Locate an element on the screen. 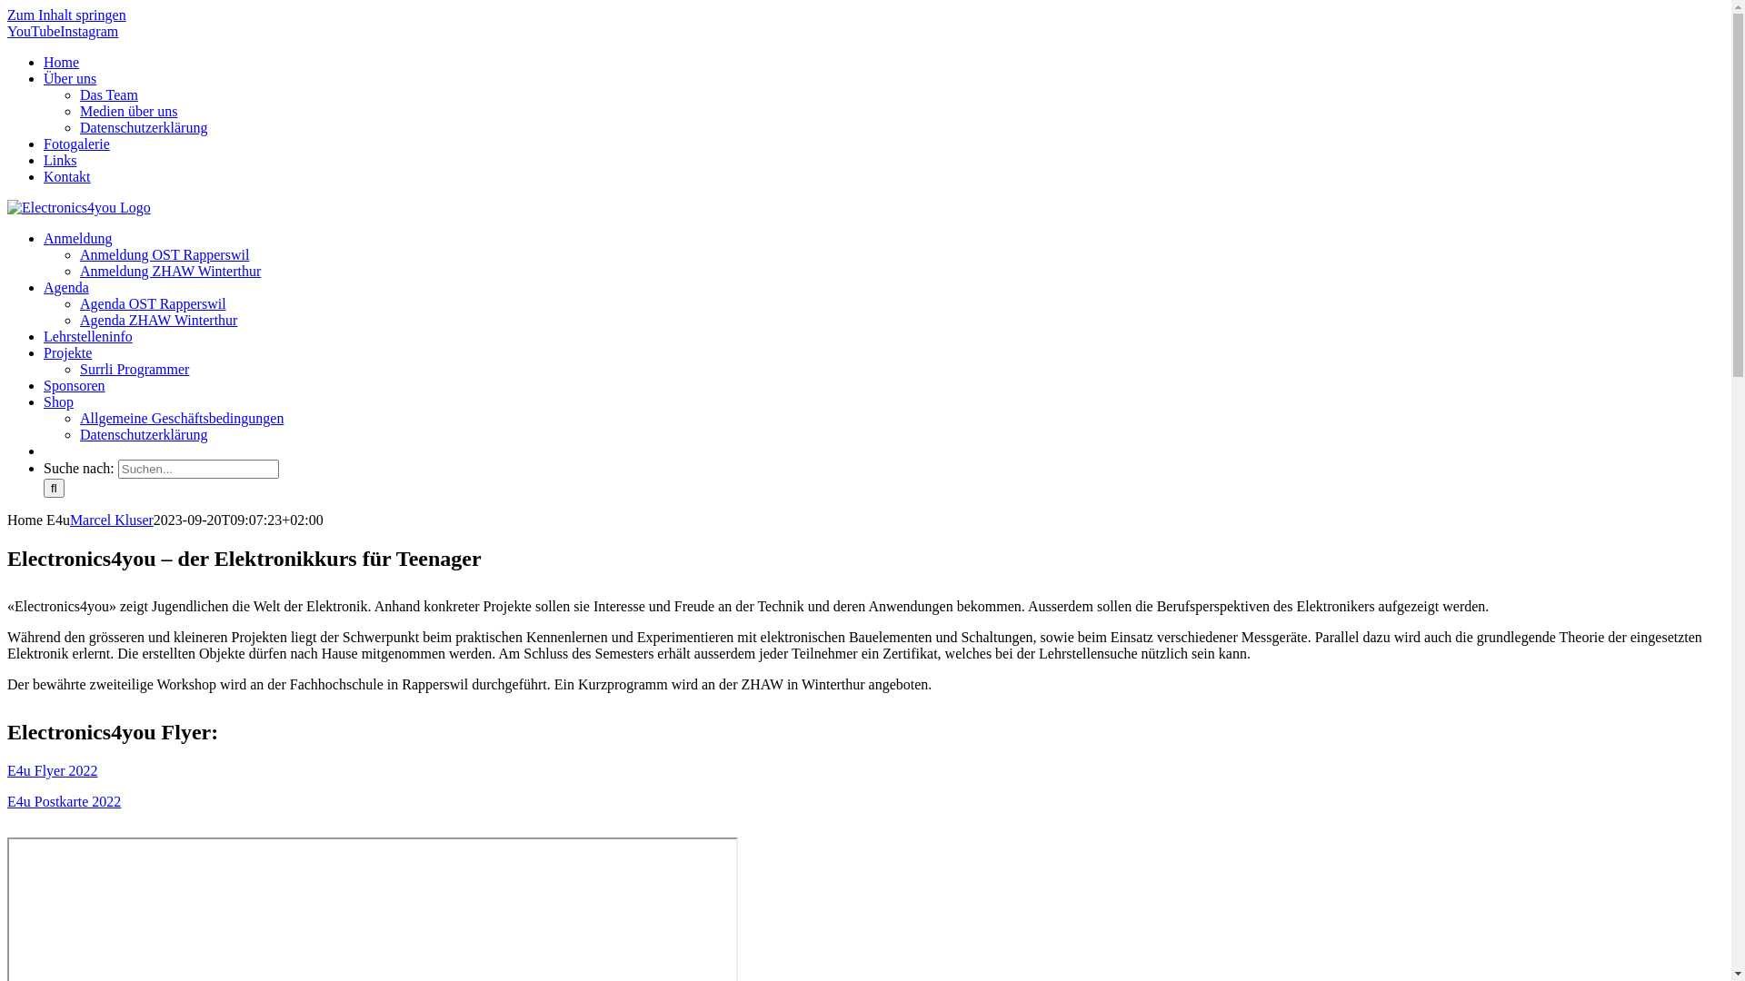 Image resolution: width=1745 pixels, height=981 pixels. Instagram is located at coordinates (89, 31).